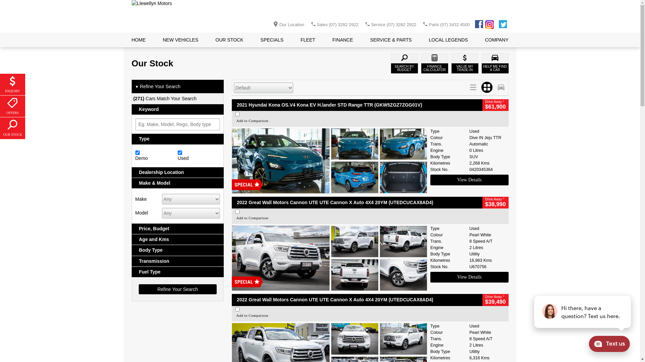 This screenshot has height=362, width=645. What do you see at coordinates (178, 172) in the screenshot?
I see `Dealership Location` at bounding box center [178, 172].